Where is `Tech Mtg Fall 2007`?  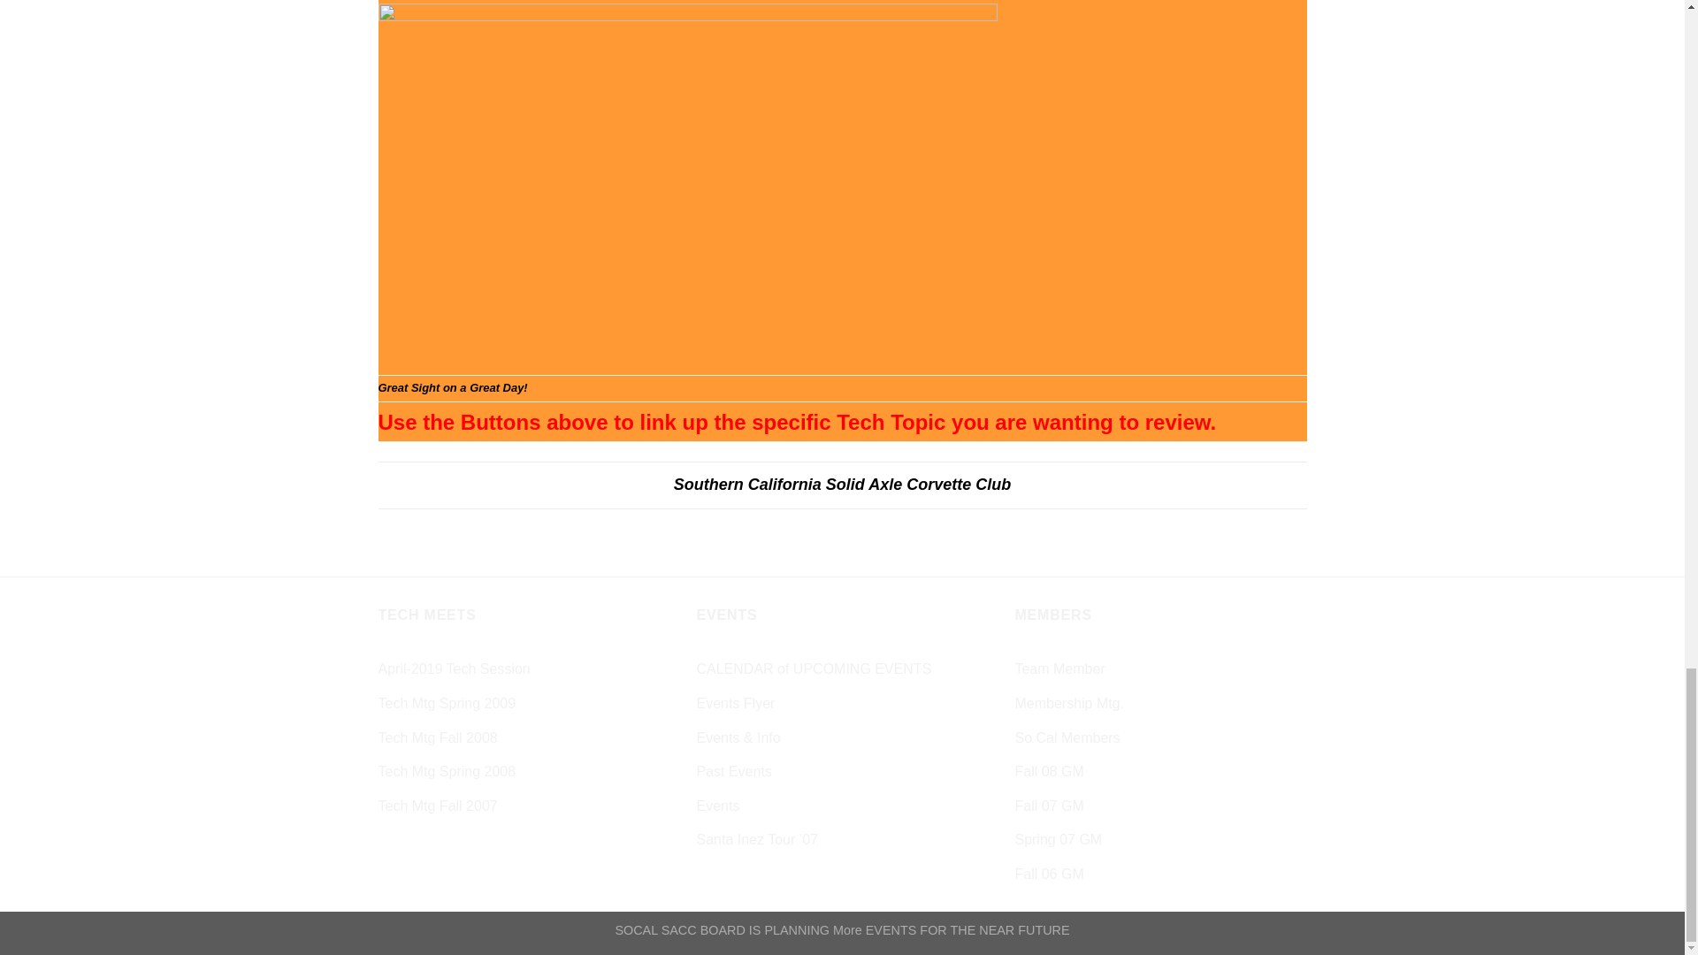
Tech Mtg Fall 2007 is located at coordinates (438, 806).